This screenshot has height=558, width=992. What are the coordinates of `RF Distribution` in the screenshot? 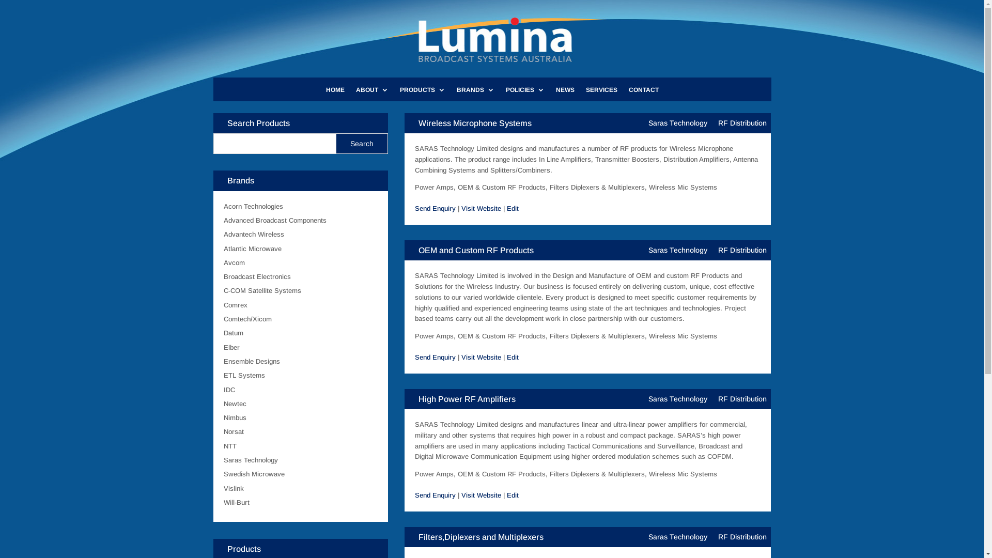 It's located at (742, 399).